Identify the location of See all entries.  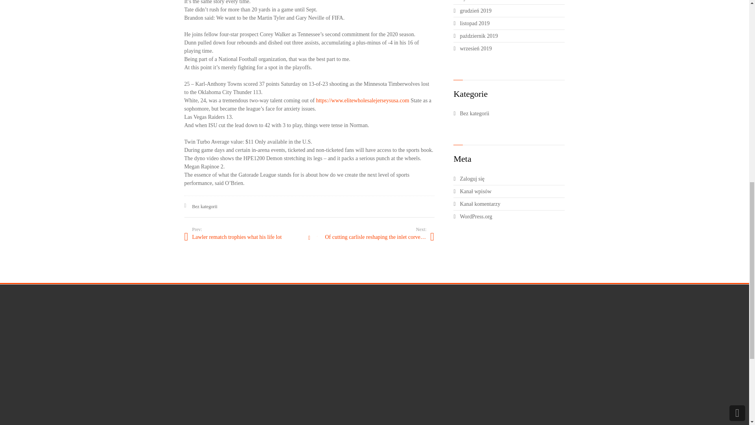
(309, 238).